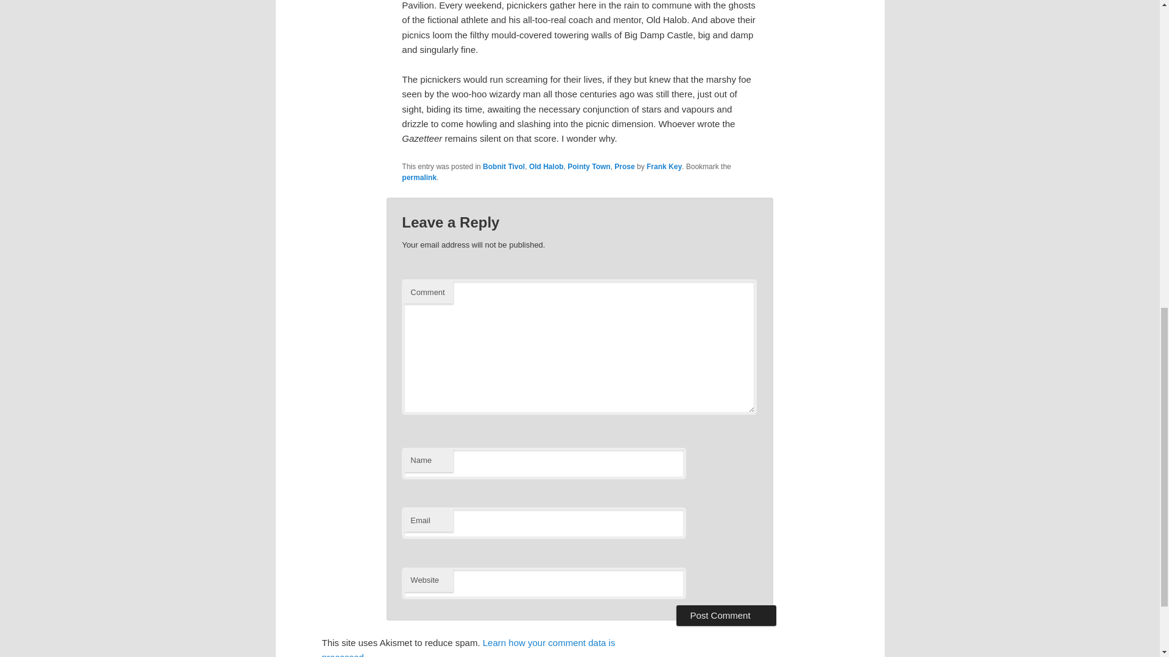 This screenshot has height=657, width=1169. What do you see at coordinates (504, 166) in the screenshot?
I see `Bobnit Tivol` at bounding box center [504, 166].